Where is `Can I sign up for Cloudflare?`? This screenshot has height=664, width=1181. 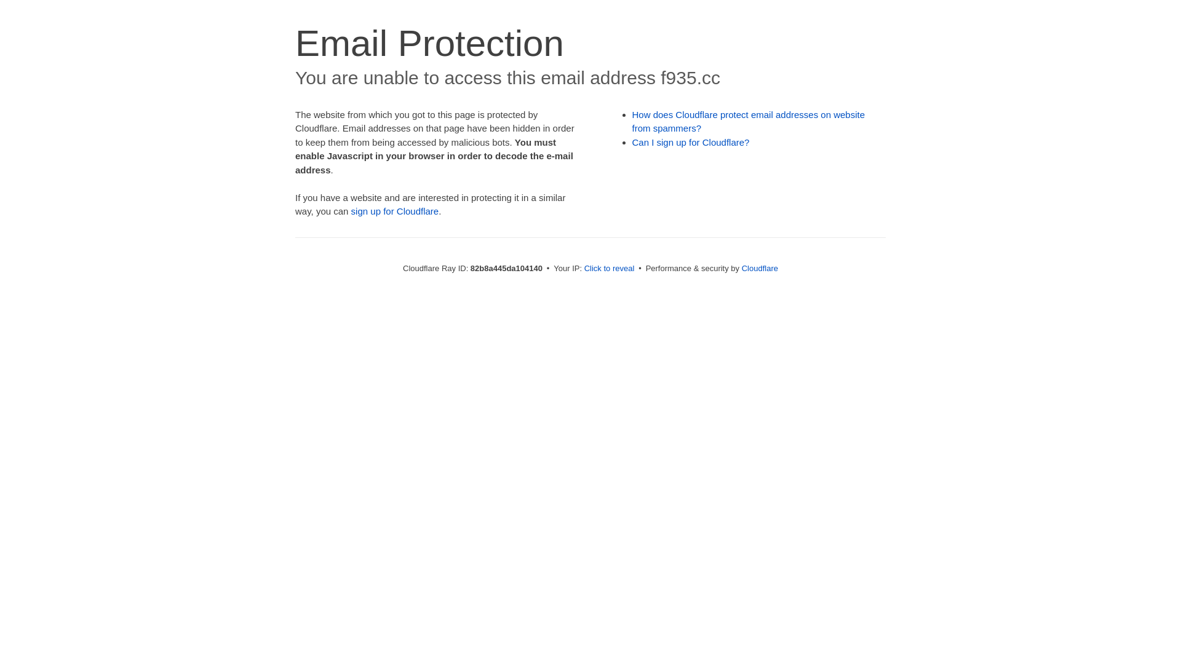
Can I sign up for Cloudflare? is located at coordinates (691, 143).